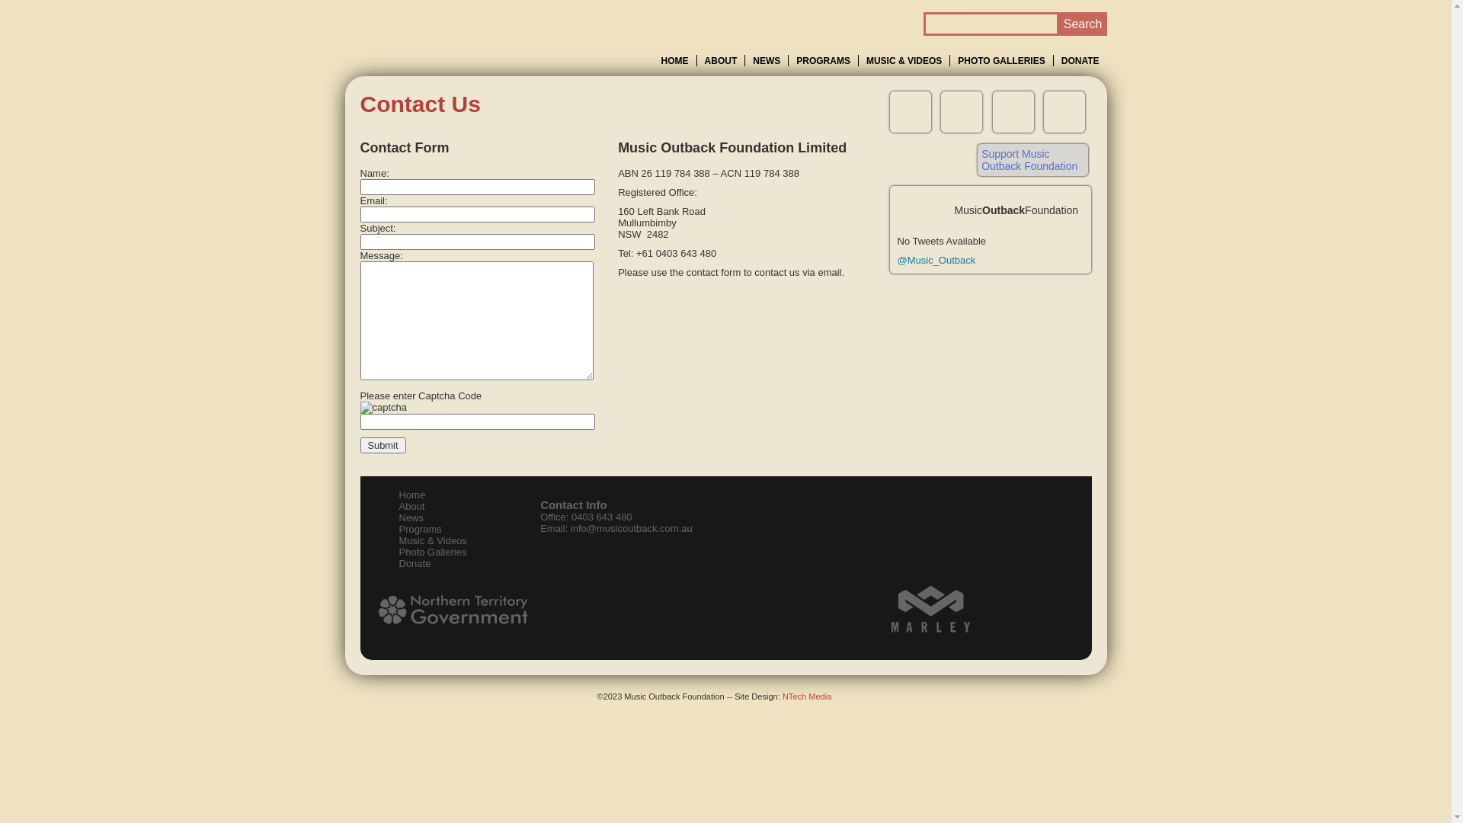 The width and height of the screenshot is (1463, 823). Describe the element at coordinates (1001, 61) in the screenshot. I see `PHOTO GALLERIES` at that location.